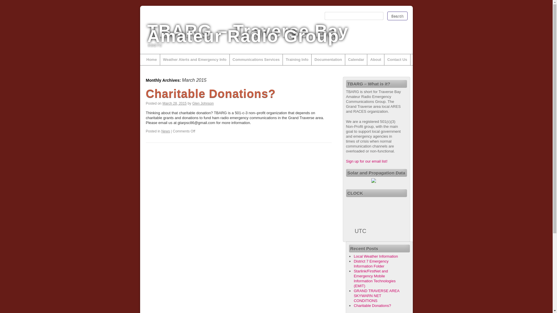  What do you see at coordinates (397, 16) in the screenshot?
I see `Search` at bounding box center [397, 16].